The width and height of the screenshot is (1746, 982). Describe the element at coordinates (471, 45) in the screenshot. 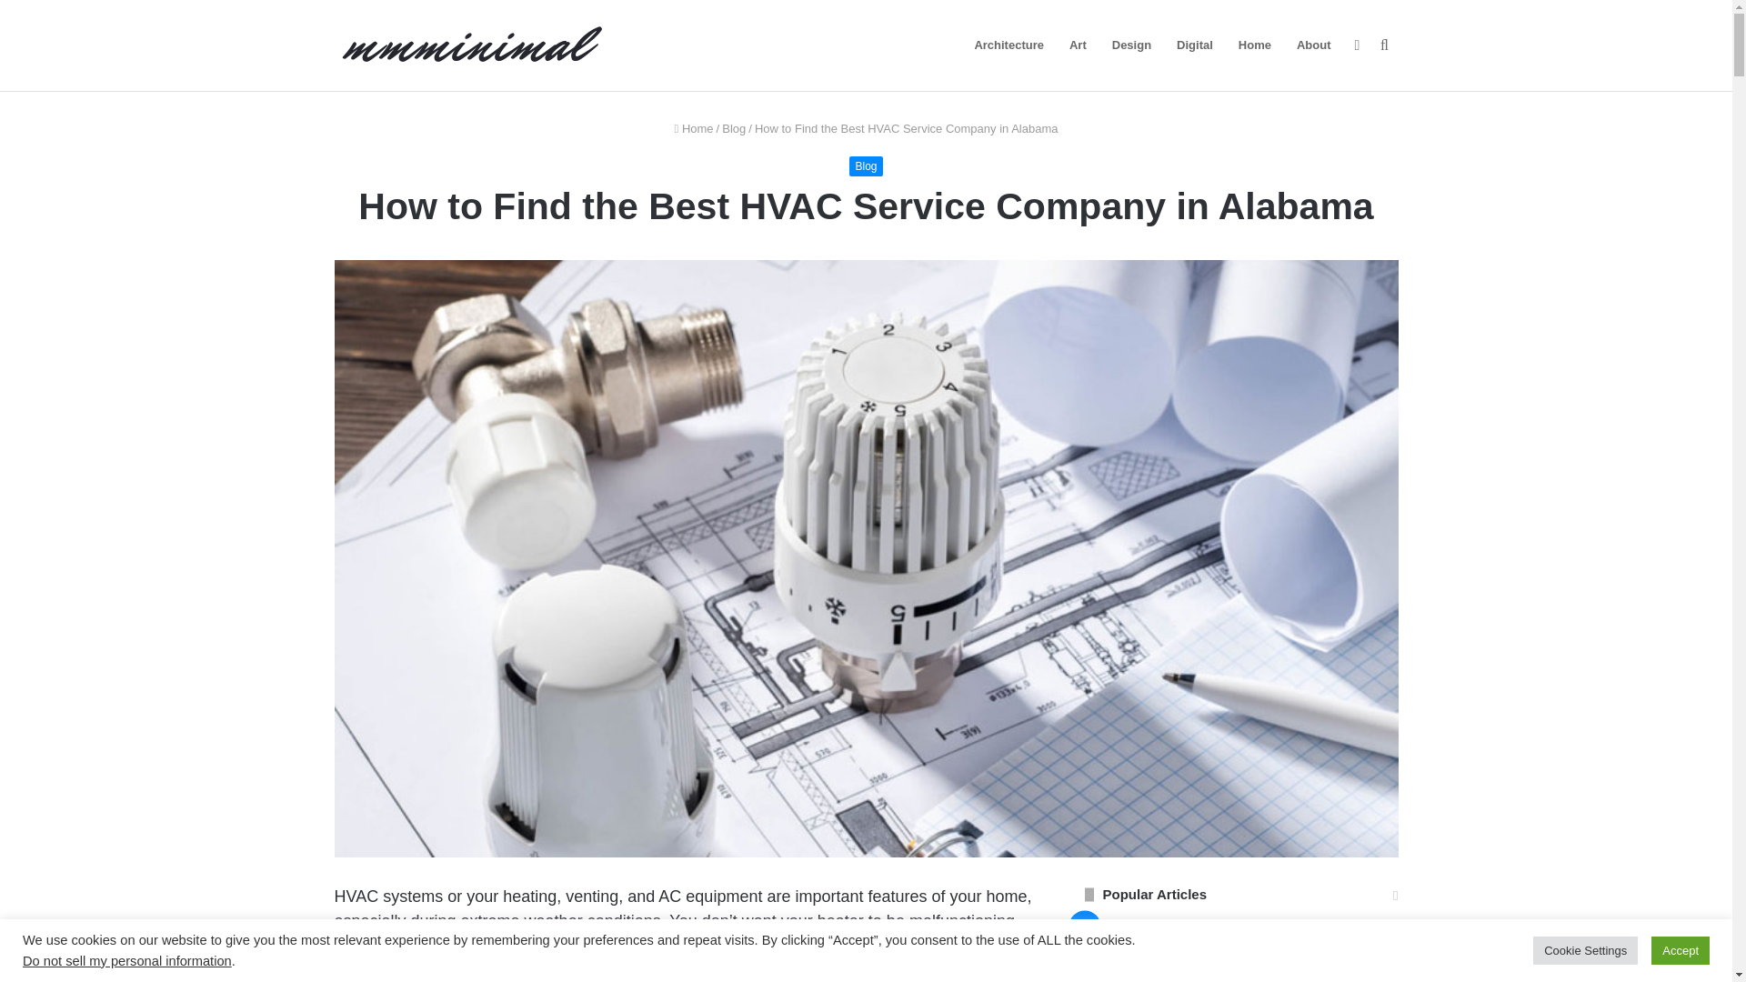

I see `mmminimal` at that location.